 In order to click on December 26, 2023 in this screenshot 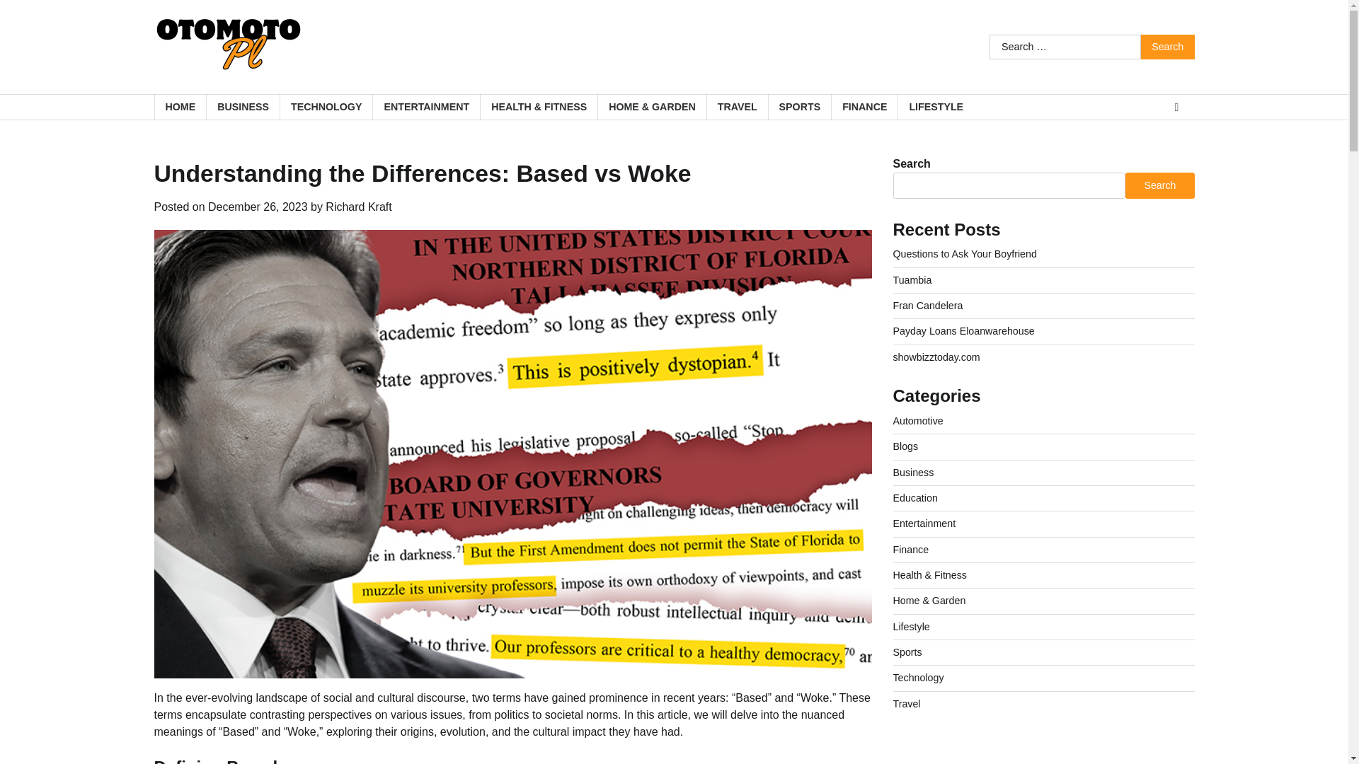, I will do `click(258, 207)`.